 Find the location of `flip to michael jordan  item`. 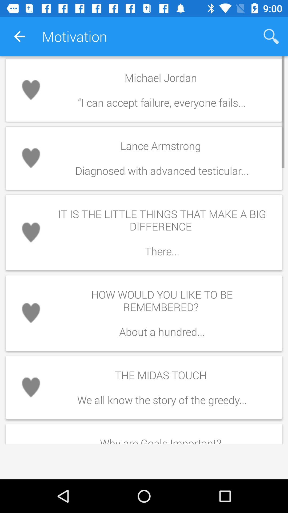

flip to michael jordan  item is located at coordinates (162, 90).